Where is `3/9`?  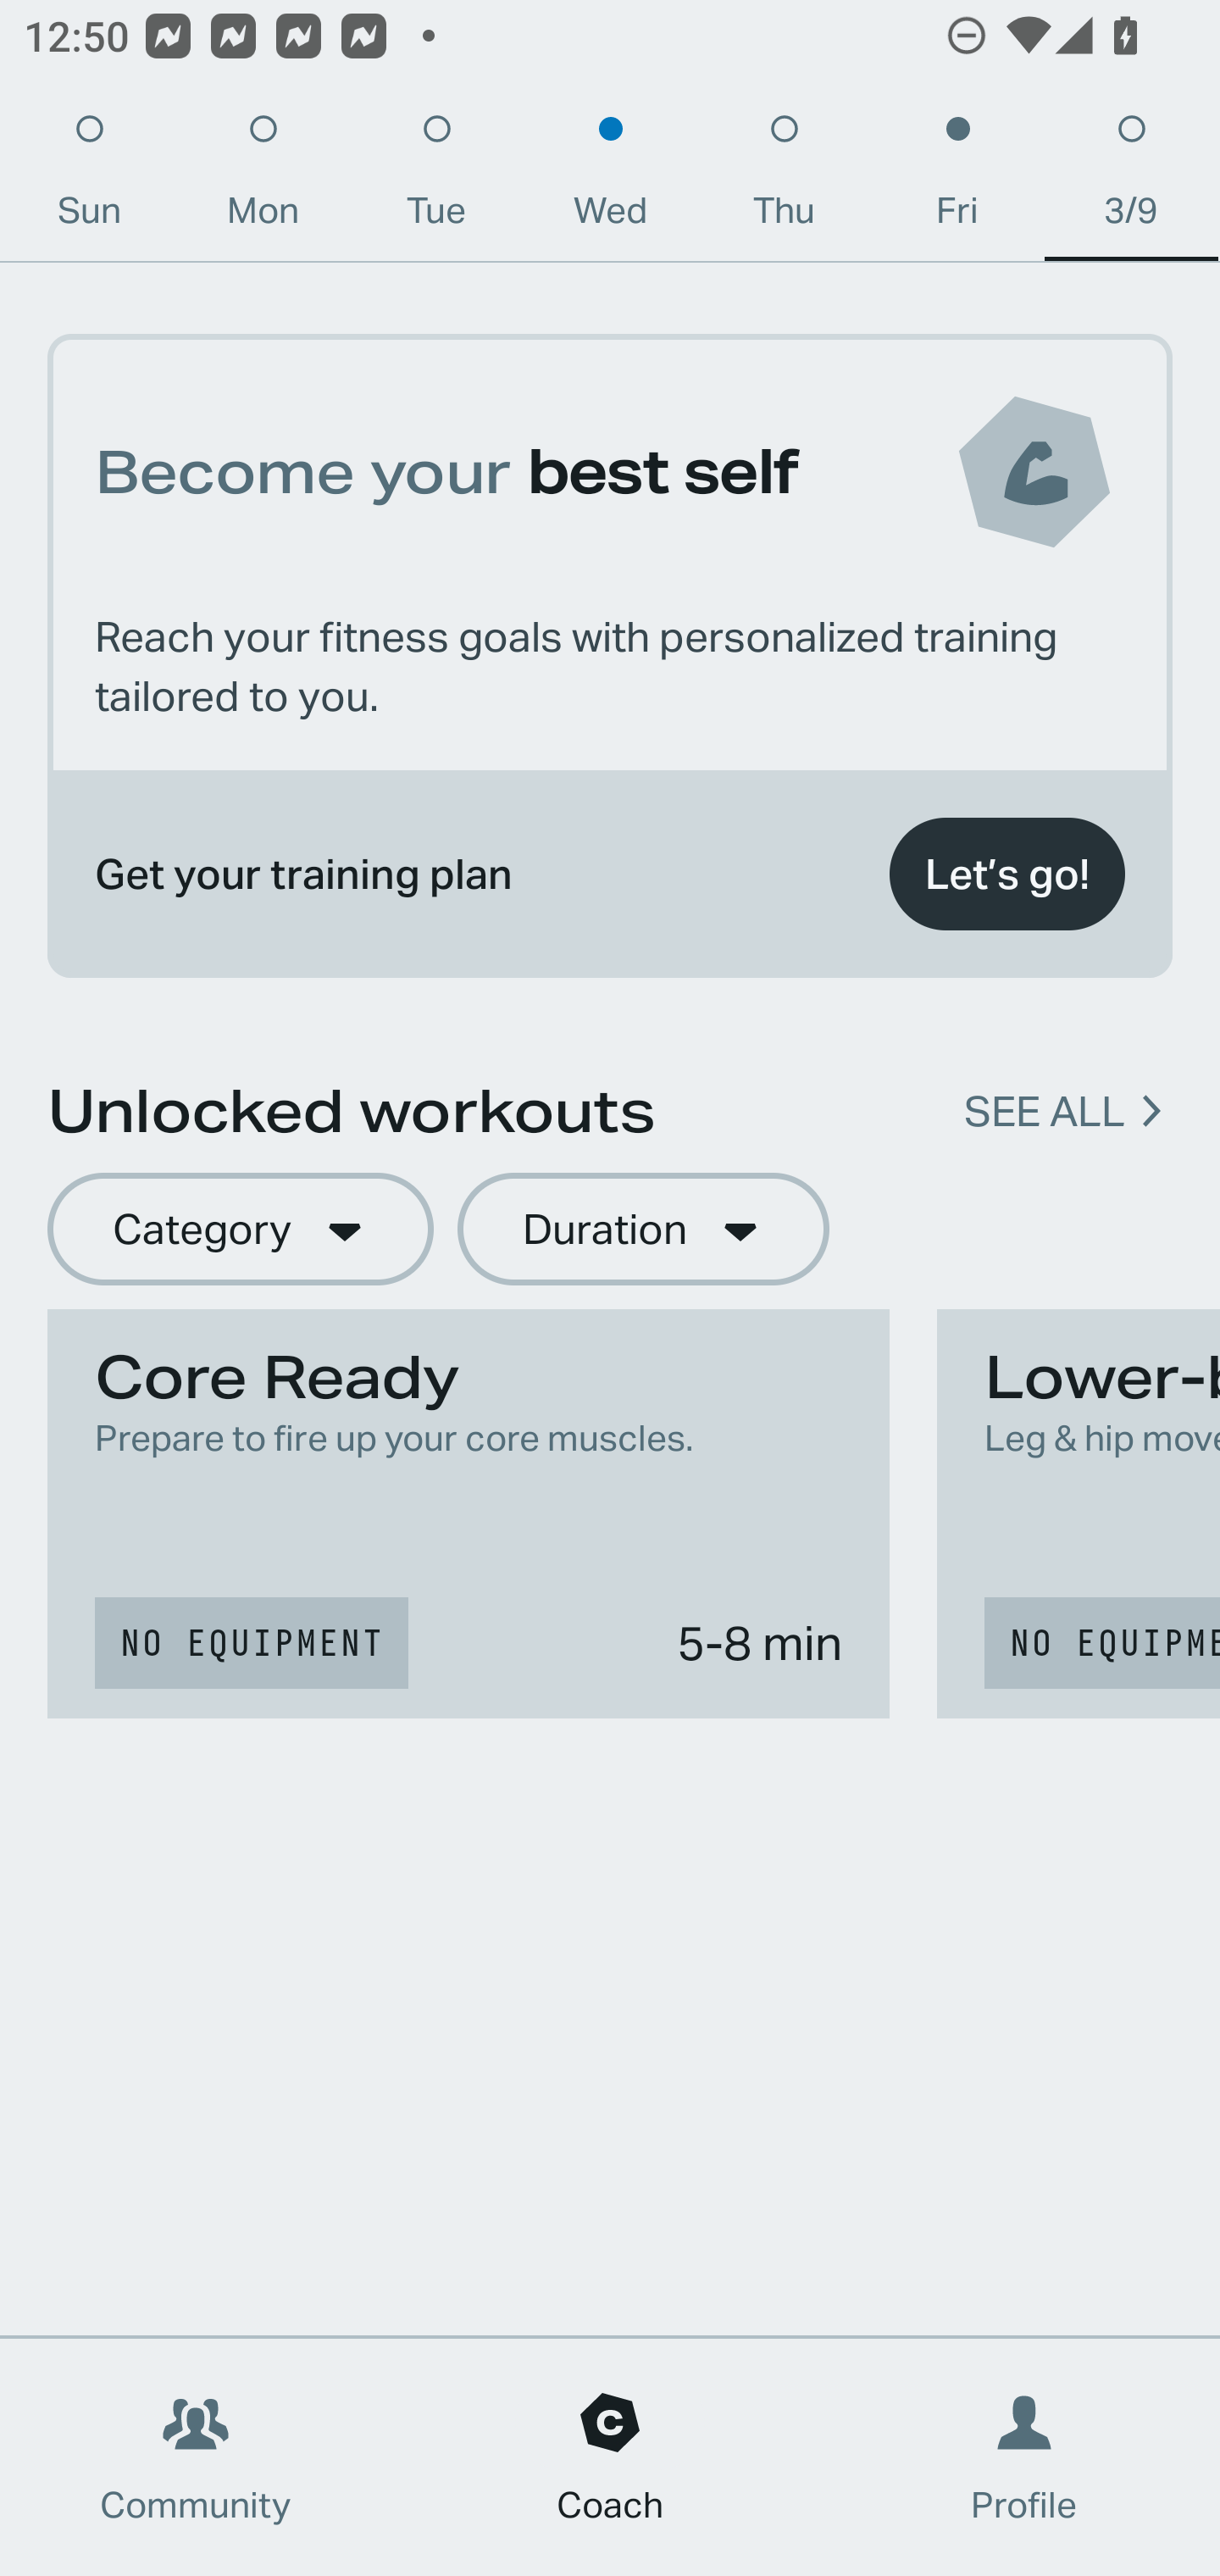
3/9 is located at coordinates (1131, 178).